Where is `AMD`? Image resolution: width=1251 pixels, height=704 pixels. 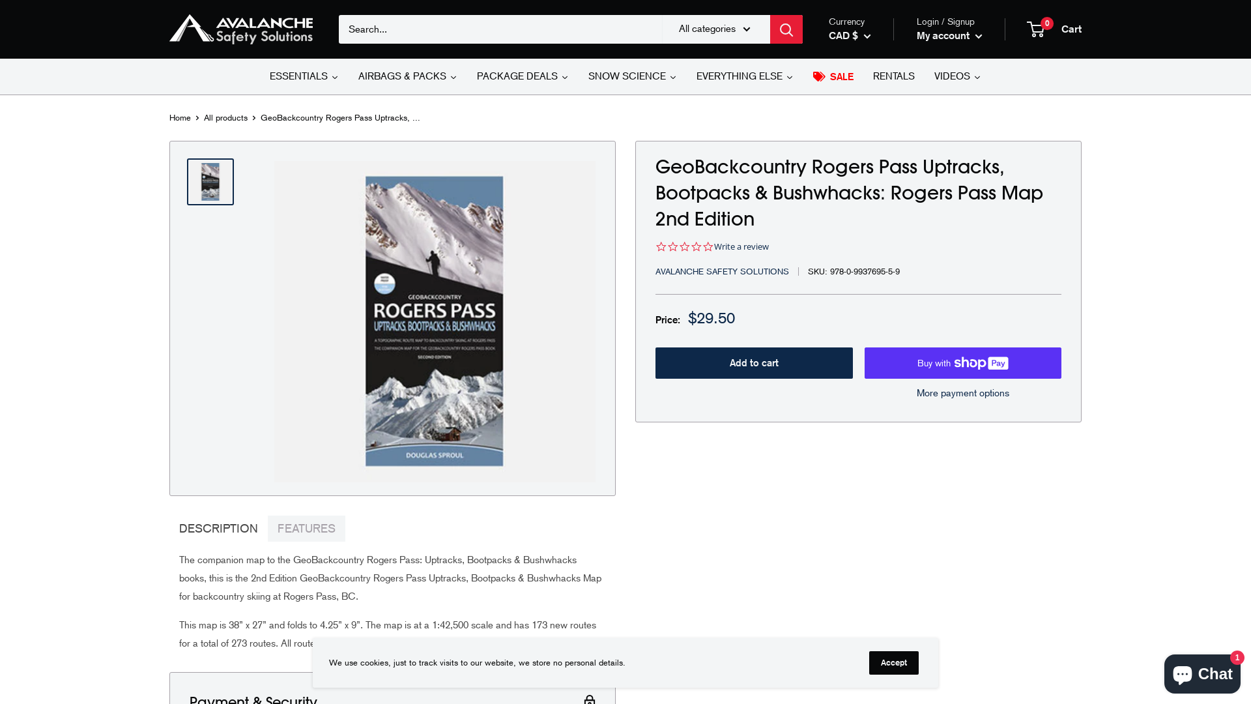
AMD is located at coordinates (870, 237).